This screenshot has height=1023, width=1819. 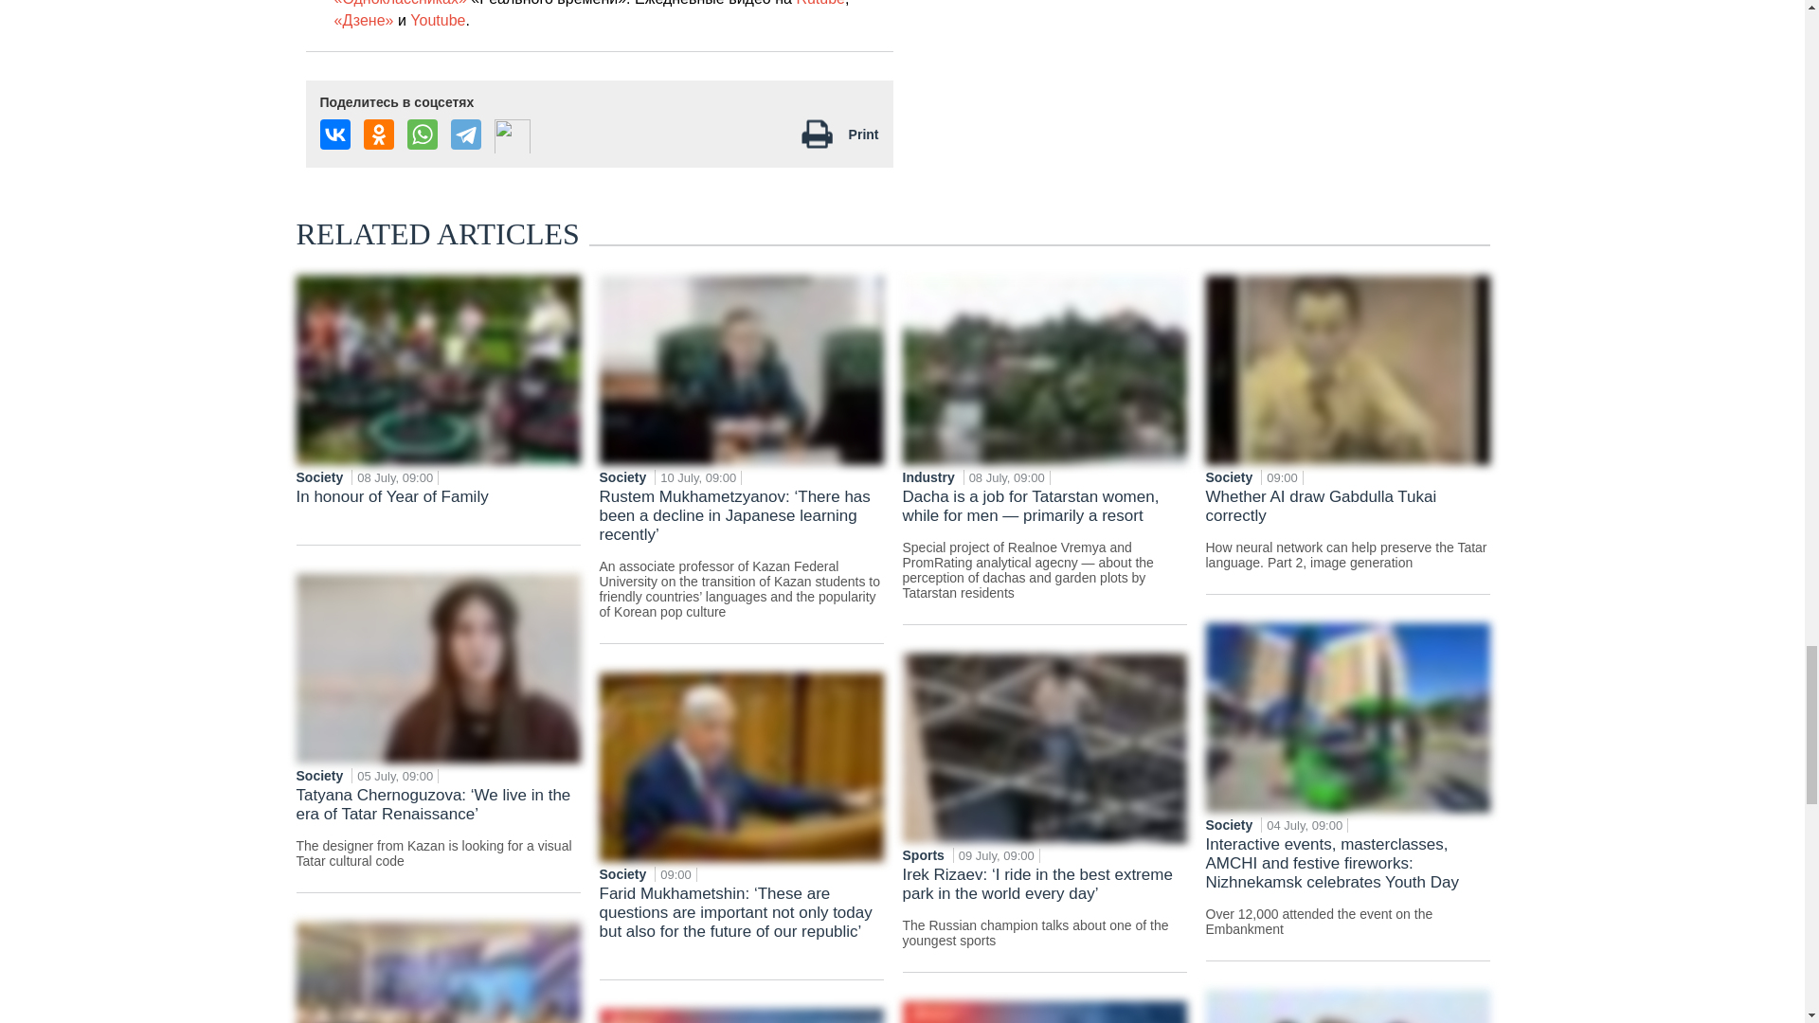 I want to click on WhatsApp, so click(x=423, y=135).